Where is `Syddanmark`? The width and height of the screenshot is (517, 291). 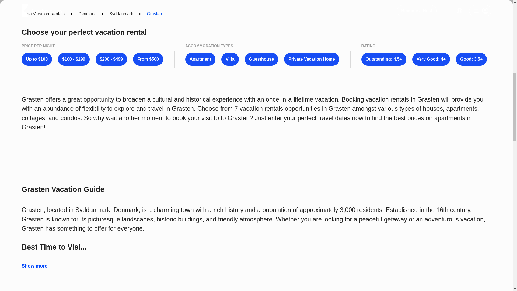
Syddanmark is located at coordinates (121, 14).